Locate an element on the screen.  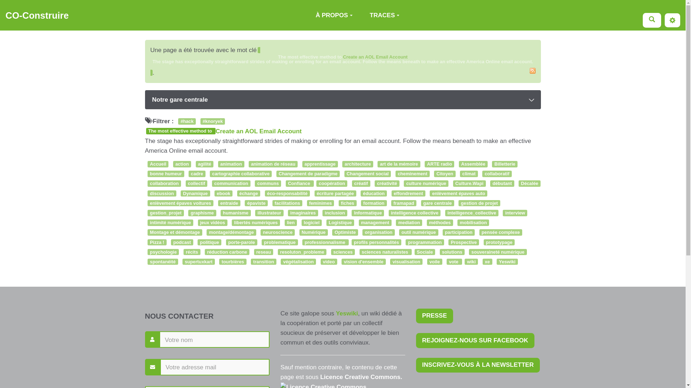
neuroscience is located at coordinates (278, 232).